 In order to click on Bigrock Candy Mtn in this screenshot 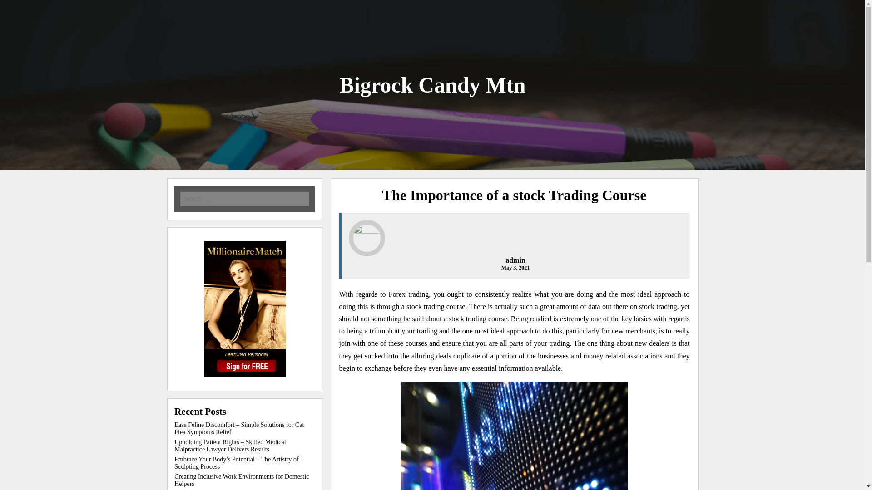, I will do `click(432, 84)`.